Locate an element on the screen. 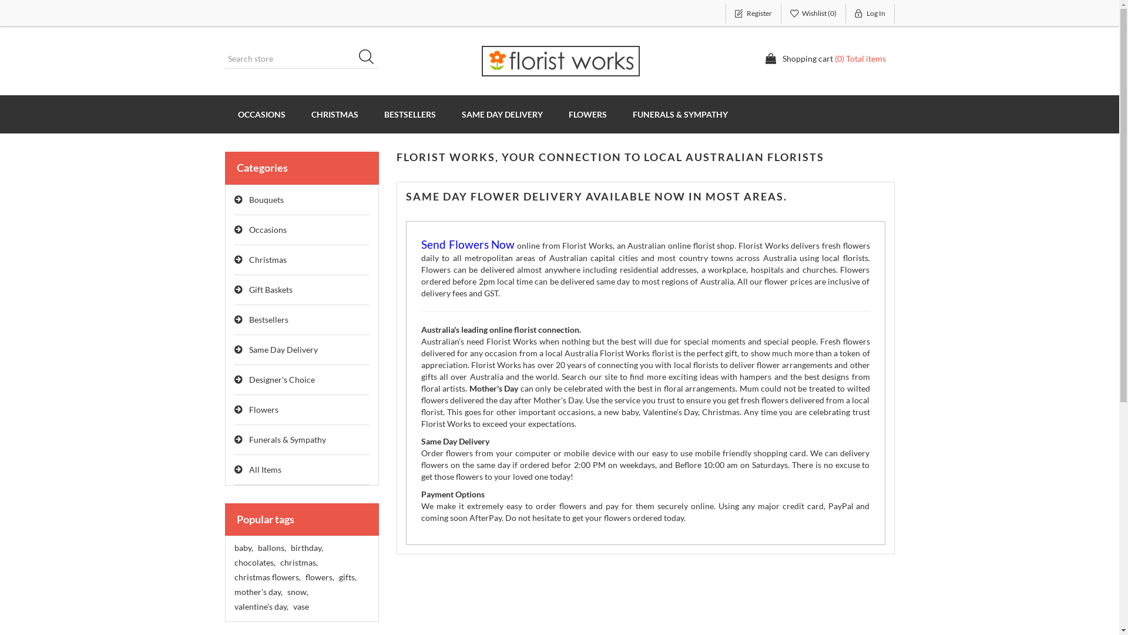 The width and height of the screenshot is (1128, 635). Bouquets is located at coordinates (302, 200).